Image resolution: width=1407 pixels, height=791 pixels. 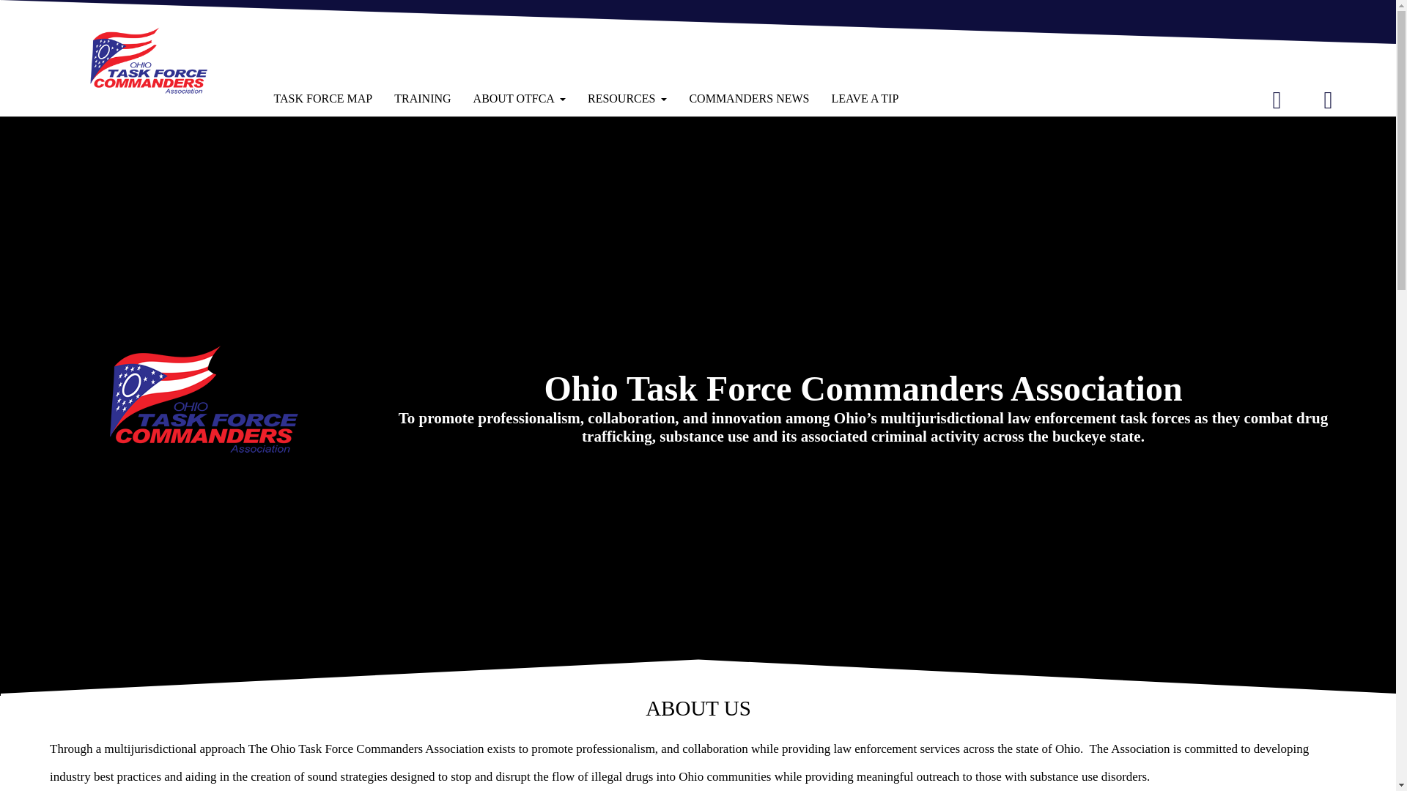 I want to click on LEAVE A TIP, so click(x=865, y=98).